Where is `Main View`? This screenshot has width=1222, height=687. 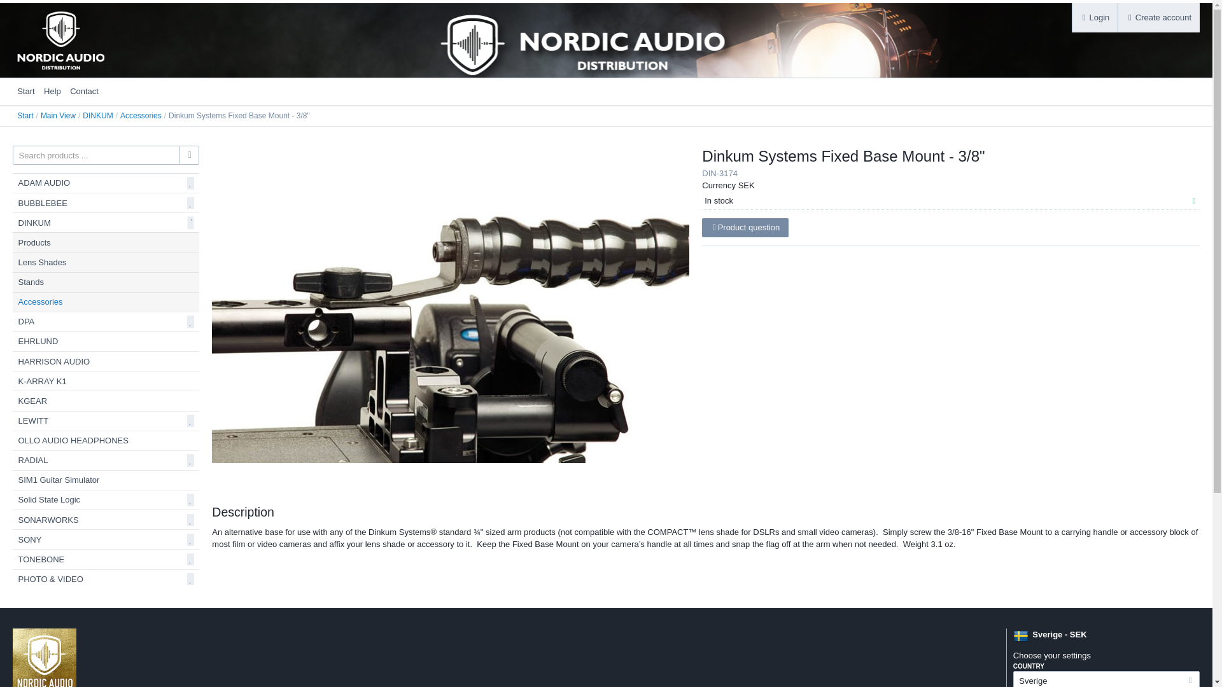 Main View is located at coordinates (58, 116).